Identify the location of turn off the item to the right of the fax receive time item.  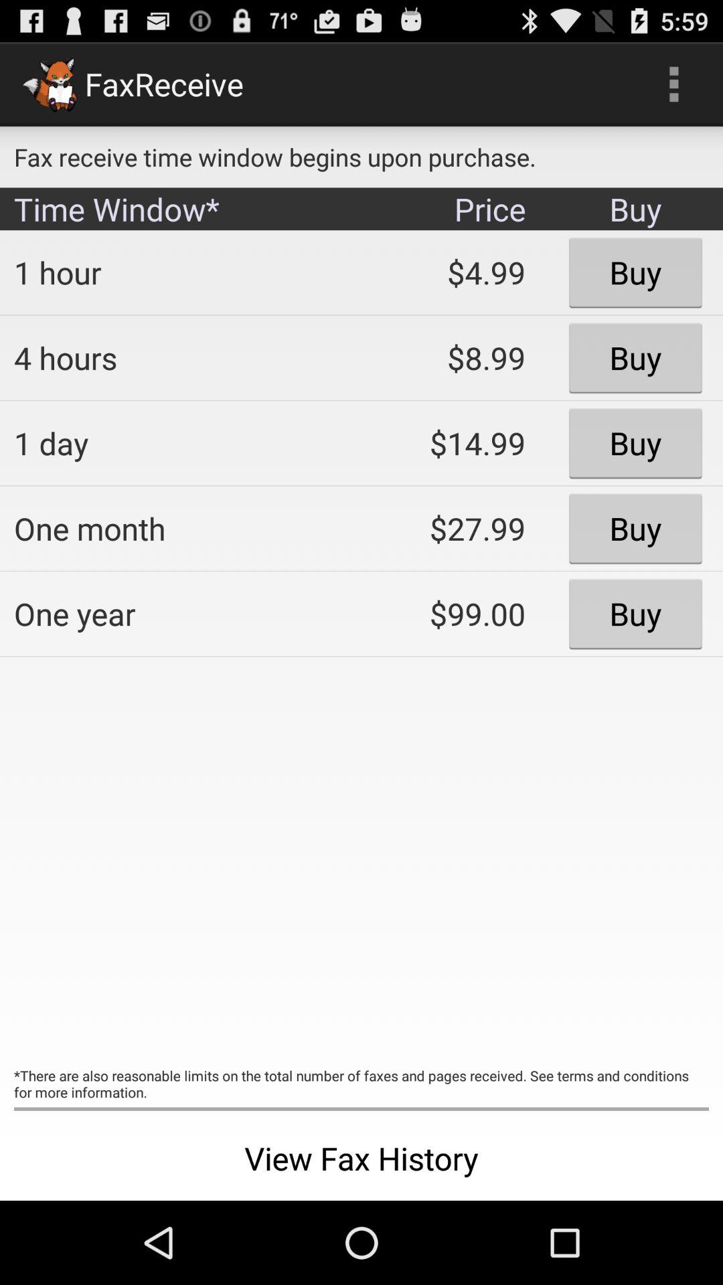
(673, 84).